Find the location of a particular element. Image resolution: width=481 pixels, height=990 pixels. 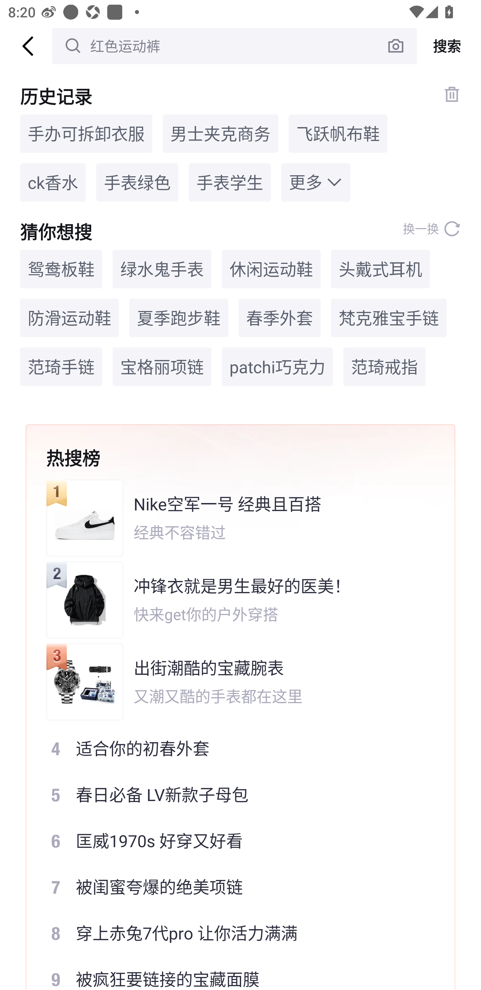

春季外套 is located at coordinates (280, 318).